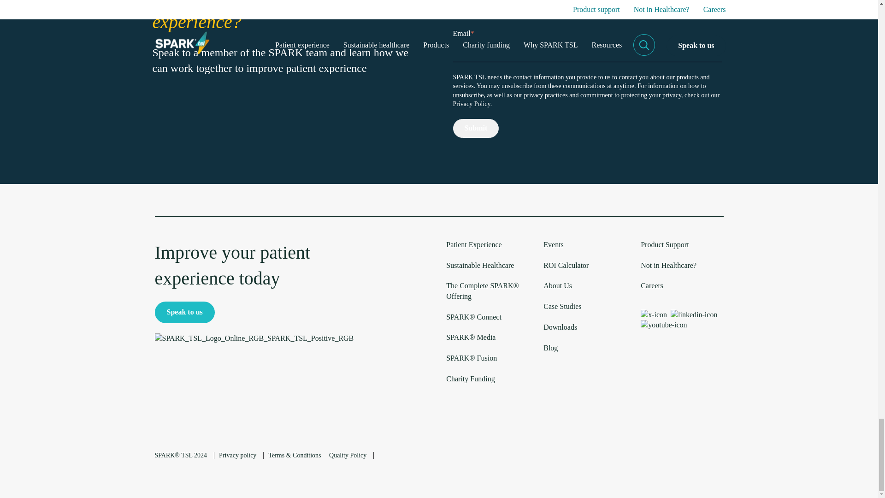  I want to click on Submit, so click(476, 128).